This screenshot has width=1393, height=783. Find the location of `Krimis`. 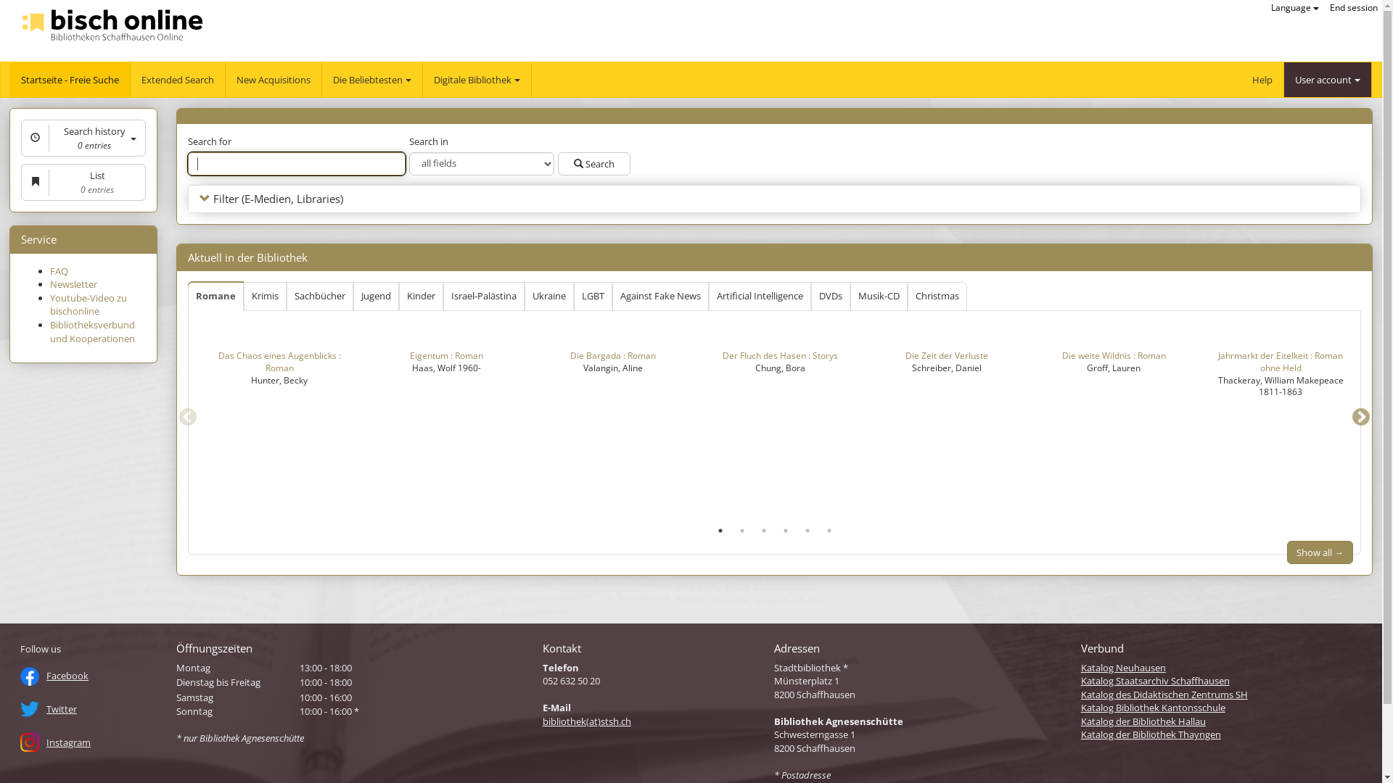

Krimis is located at coordinates (266, 297).